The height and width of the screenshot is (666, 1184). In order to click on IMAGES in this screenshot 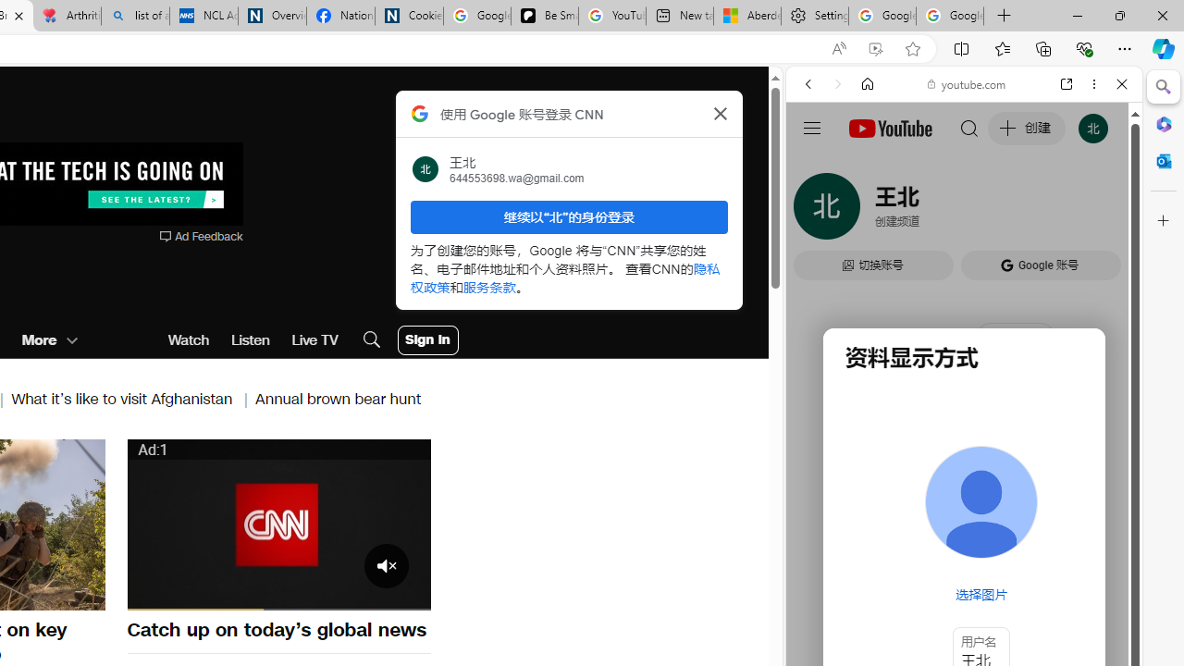, I will do `click(869, 211)`.